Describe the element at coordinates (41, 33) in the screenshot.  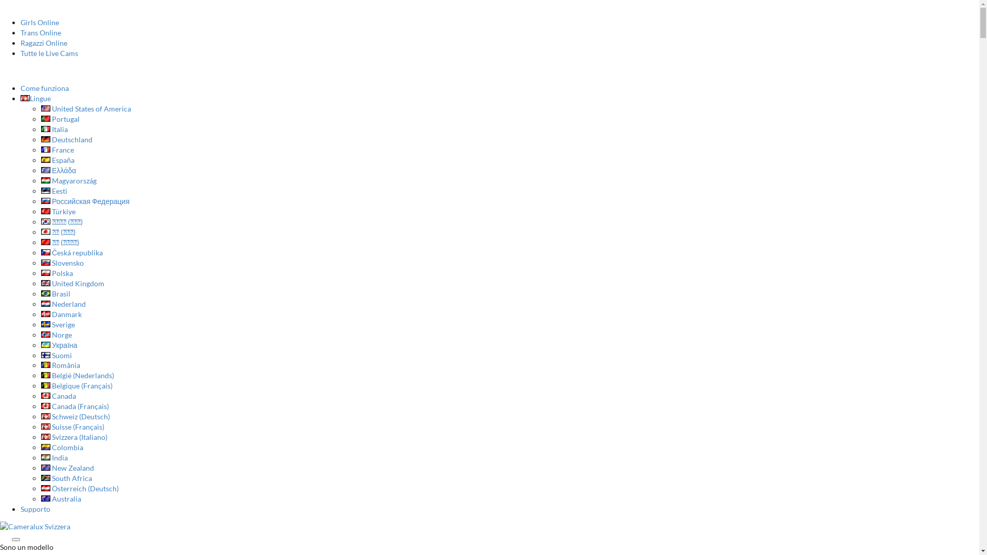
I see `Trans Online` at that location.